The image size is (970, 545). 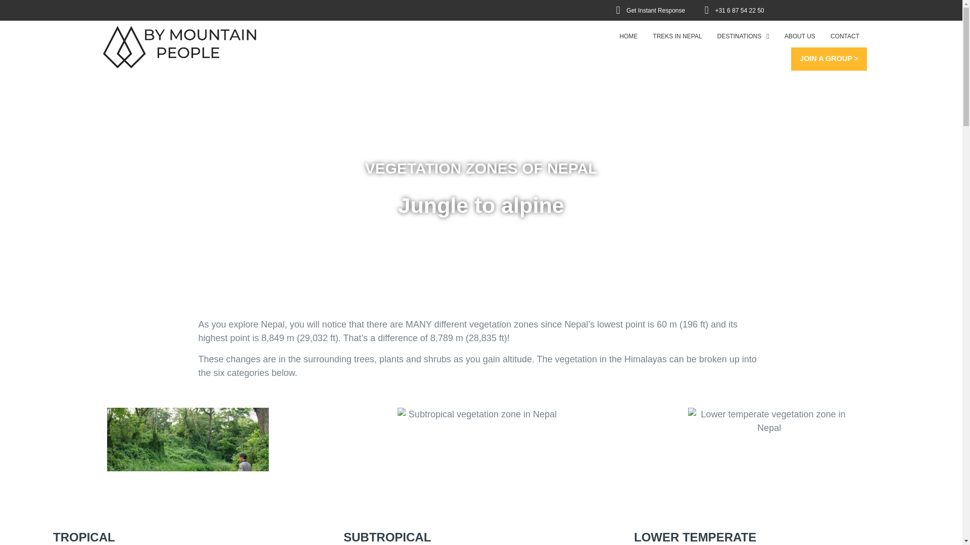 I want to click on Get Instant Response, so click(x=646, y=10).